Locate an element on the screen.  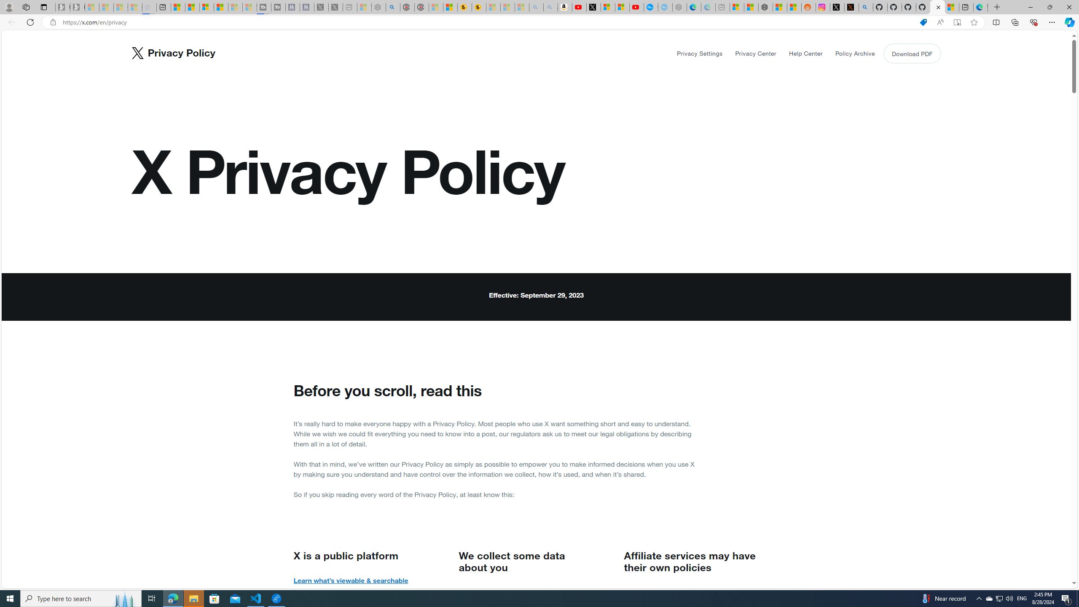
github - Search is located at coordinates (866, 7).